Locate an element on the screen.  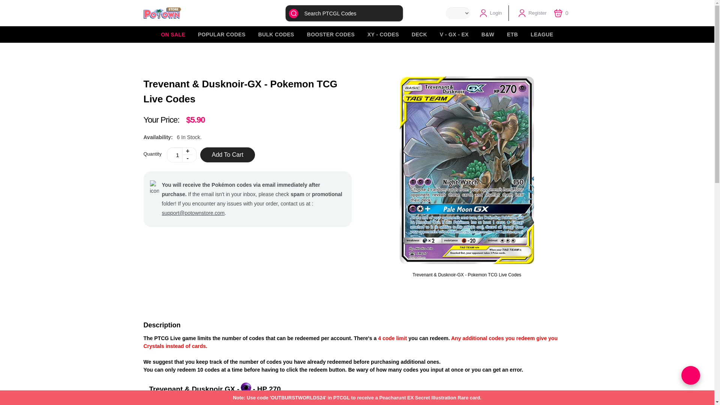
DECK is located at coordinates (419, 34).